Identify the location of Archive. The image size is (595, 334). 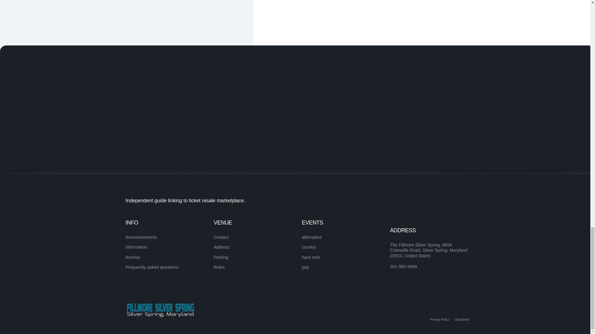
(133, 257).